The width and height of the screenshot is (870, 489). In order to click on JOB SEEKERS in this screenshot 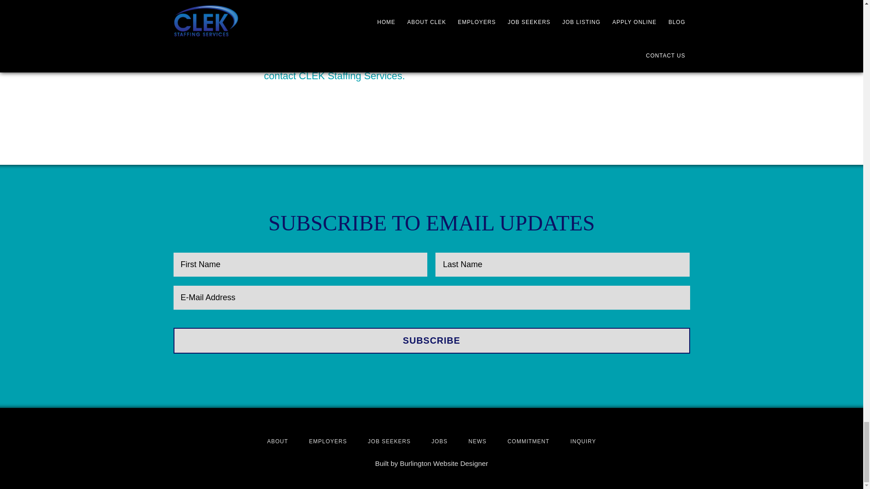, I will do `click(389, 441)`.